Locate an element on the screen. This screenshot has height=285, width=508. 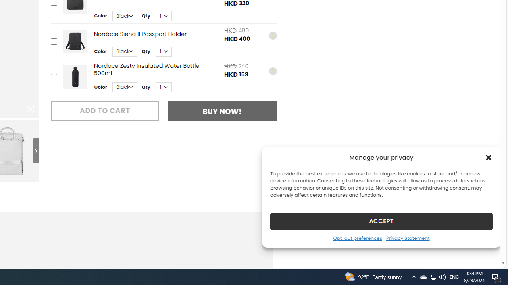
Privacy Statement is located at coordinates (407, 238).